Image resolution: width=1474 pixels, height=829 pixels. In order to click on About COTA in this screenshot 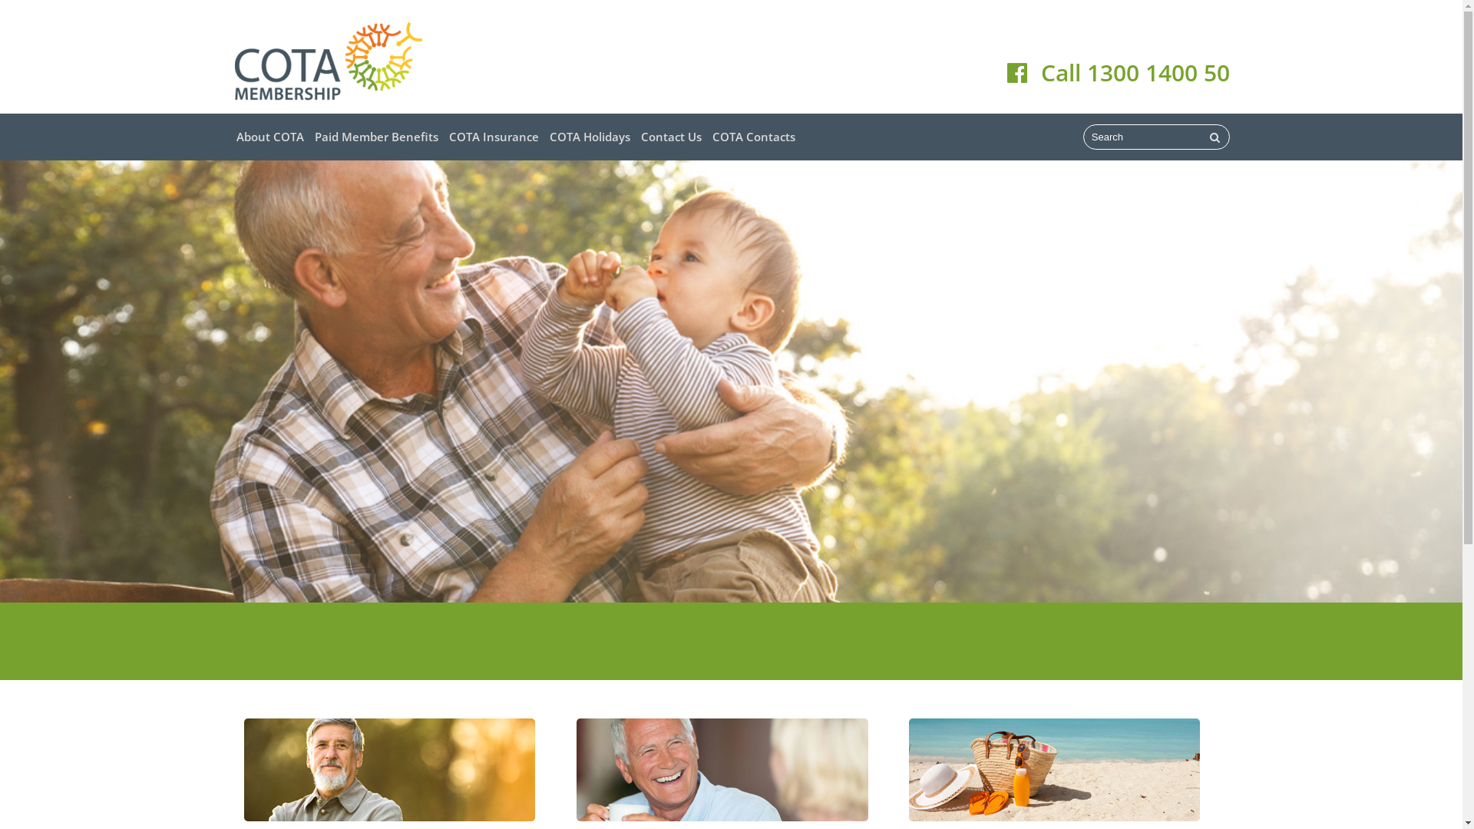, I will do `click(269, 137)`.